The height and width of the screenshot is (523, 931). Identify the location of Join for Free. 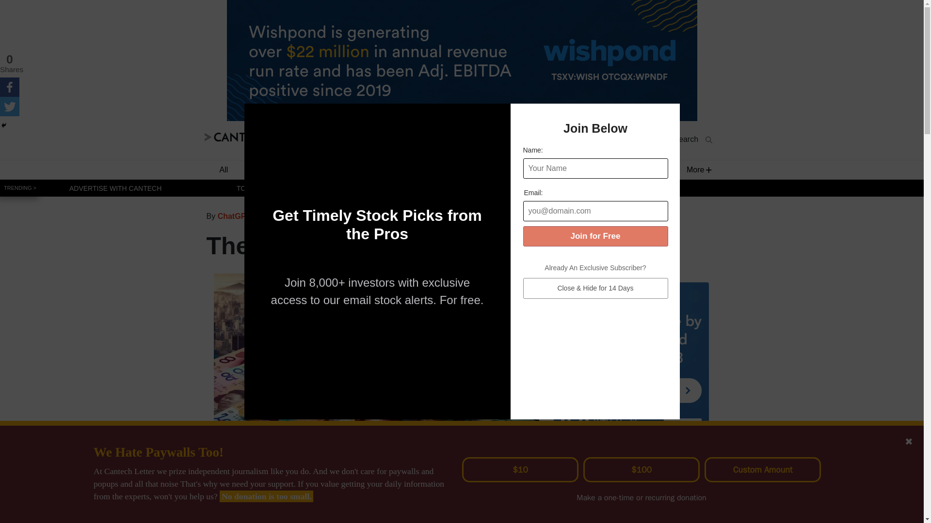
(594, 235).